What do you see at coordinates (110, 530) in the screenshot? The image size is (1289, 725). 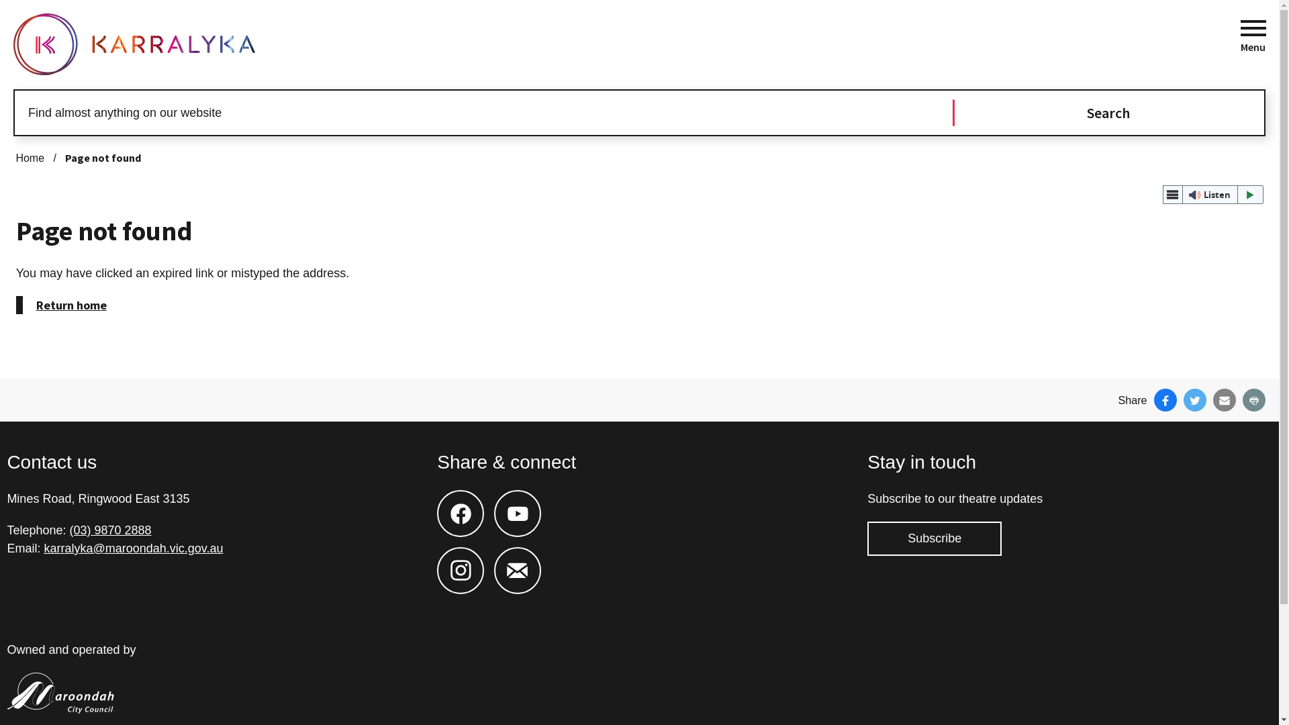 I see `(03) 9870 2888` at bounding box center [110, 530].